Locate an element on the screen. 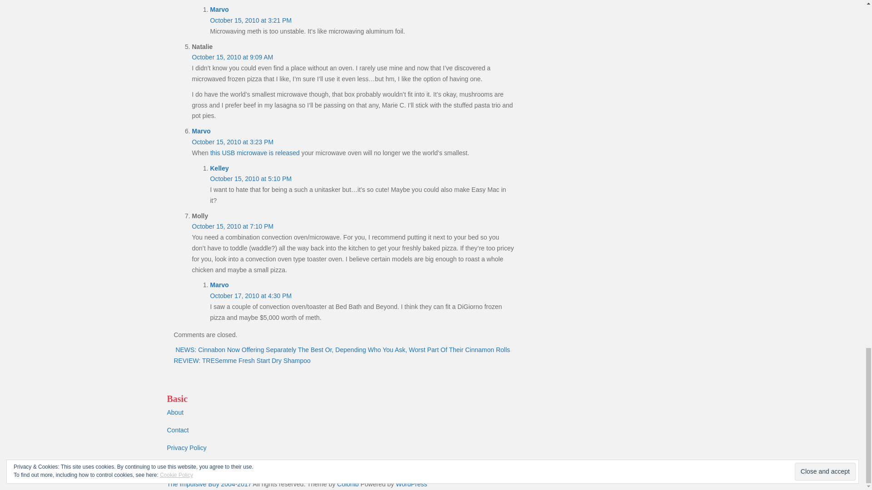  Marvo is located at coordinates (219, 9).